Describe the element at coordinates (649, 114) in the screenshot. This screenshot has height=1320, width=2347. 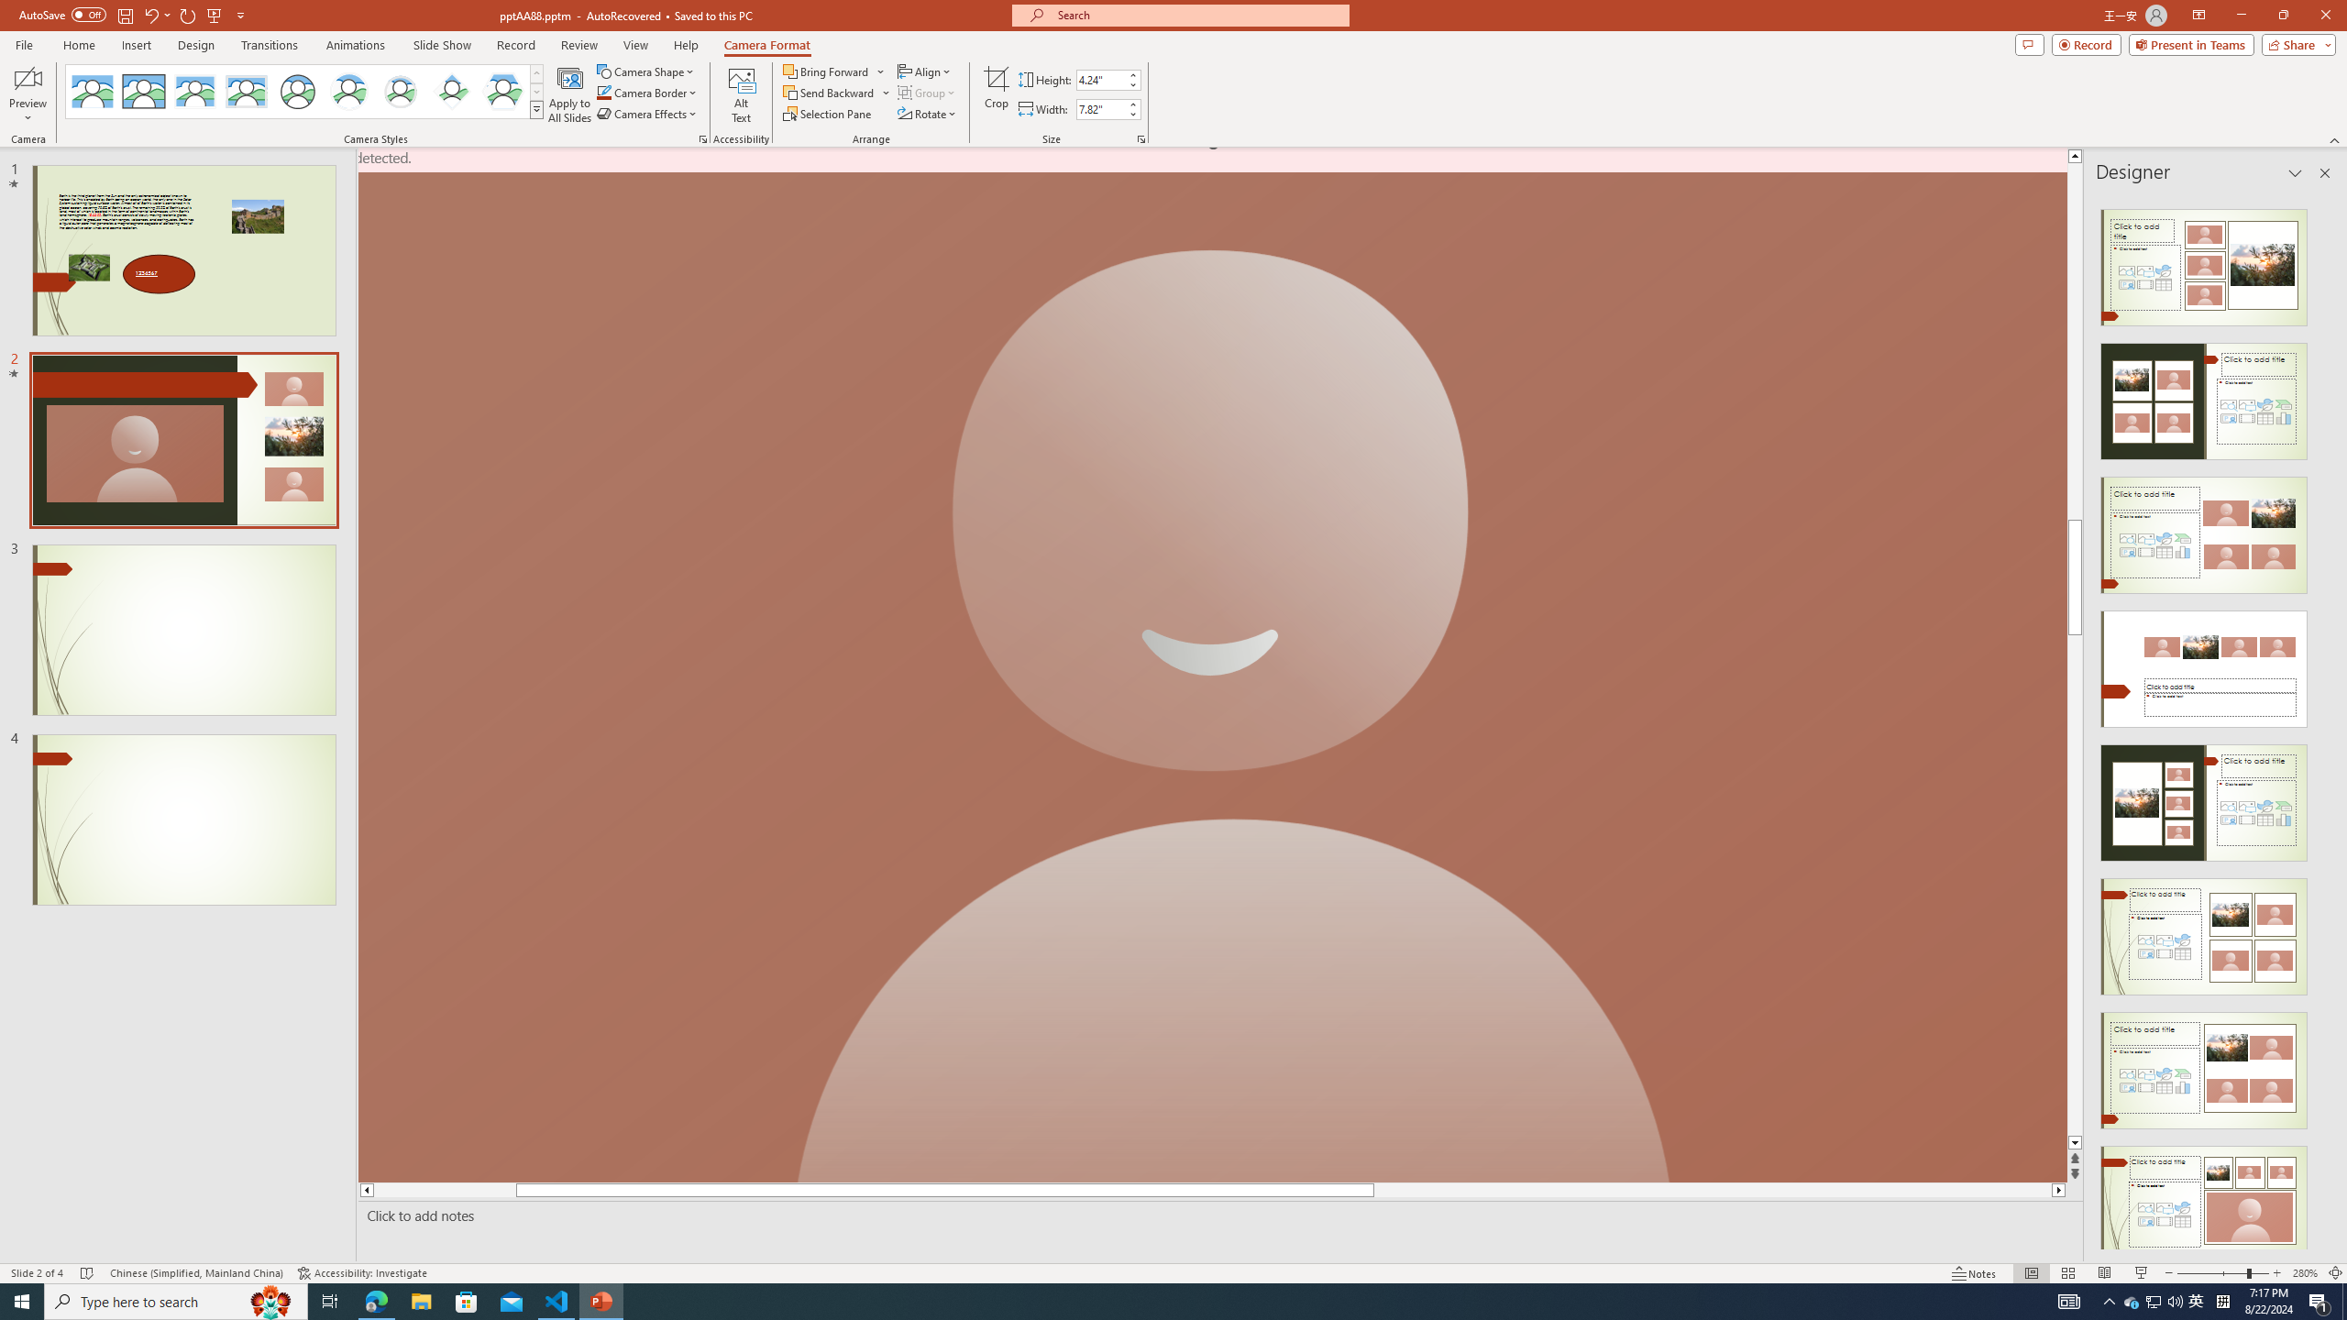
I see `Camera Effects` at that location.